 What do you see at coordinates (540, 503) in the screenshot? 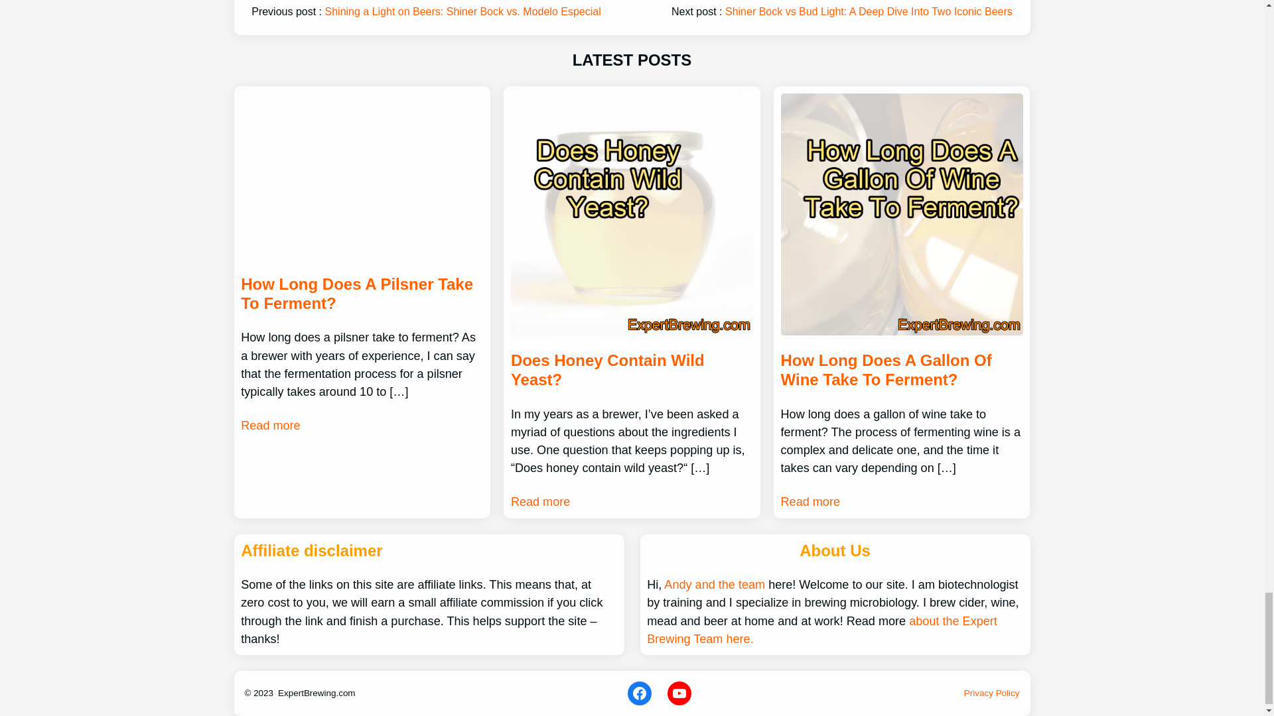
I see `Read more` at bounding box center [540, 503].